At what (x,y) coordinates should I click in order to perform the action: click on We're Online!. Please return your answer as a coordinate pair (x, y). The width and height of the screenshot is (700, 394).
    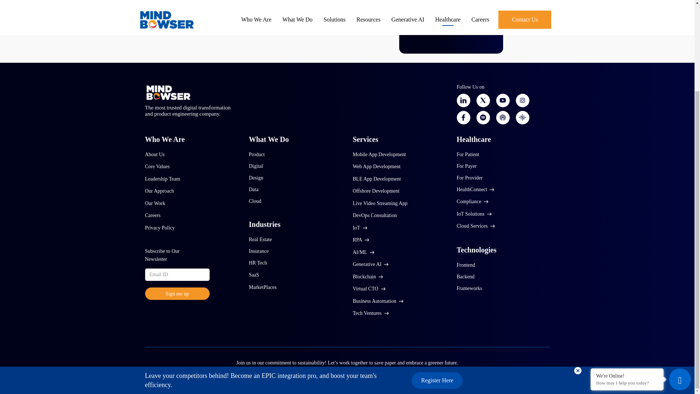
    Looking at the image, I should click on (627, 262).